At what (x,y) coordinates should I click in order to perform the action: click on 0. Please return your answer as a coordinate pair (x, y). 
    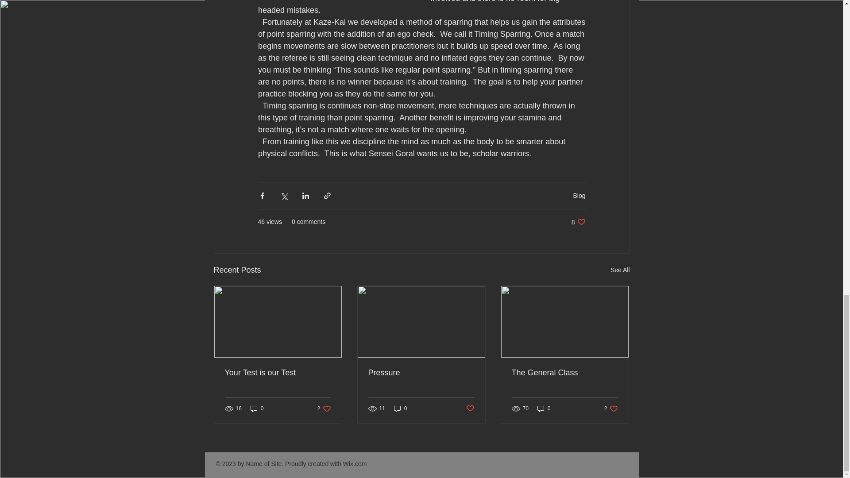
    Looking at the image, I should click on (278, 373).